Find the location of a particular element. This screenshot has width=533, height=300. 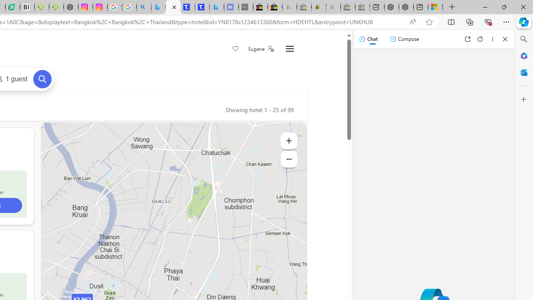

Nvidia va a poner a prueba la paciencia de los inversores is located at coordinates (27, 7).